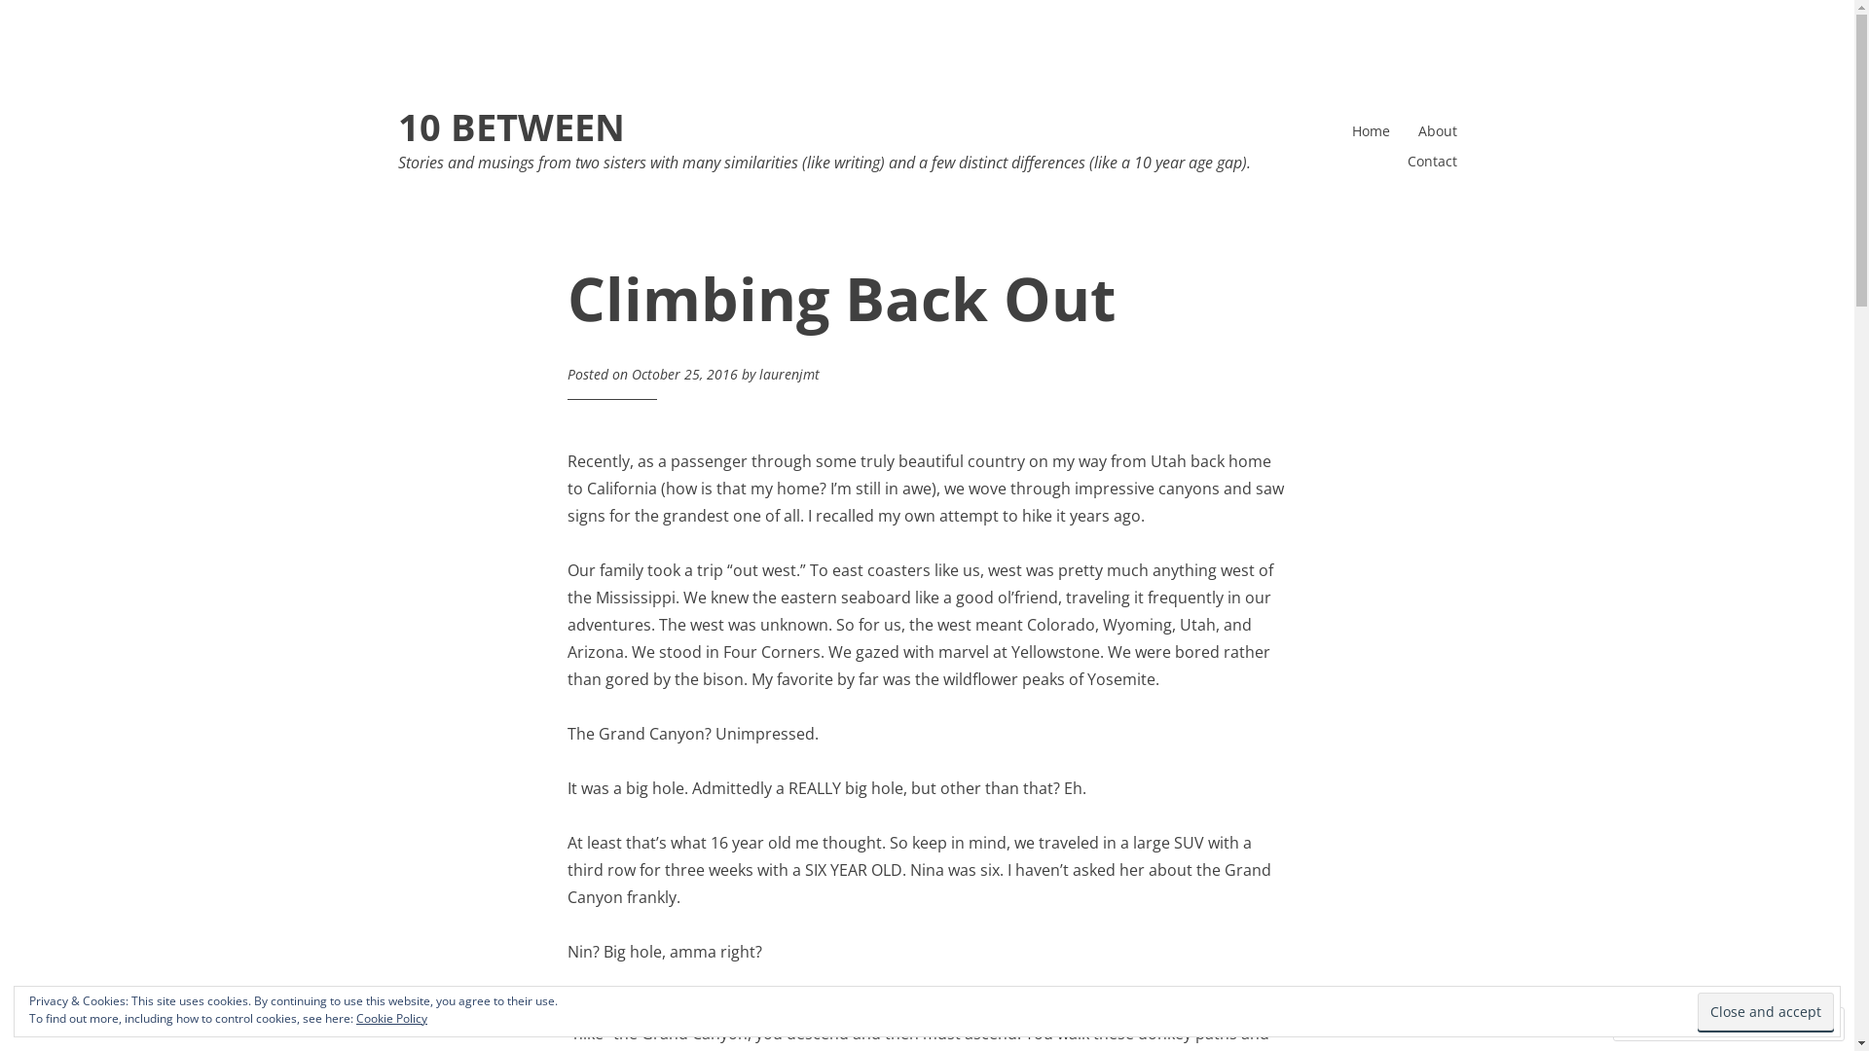 The image size is (1869, 1051). Describe the element at coordinates (1437, 130) in the screenshot. I see `About` at that location.